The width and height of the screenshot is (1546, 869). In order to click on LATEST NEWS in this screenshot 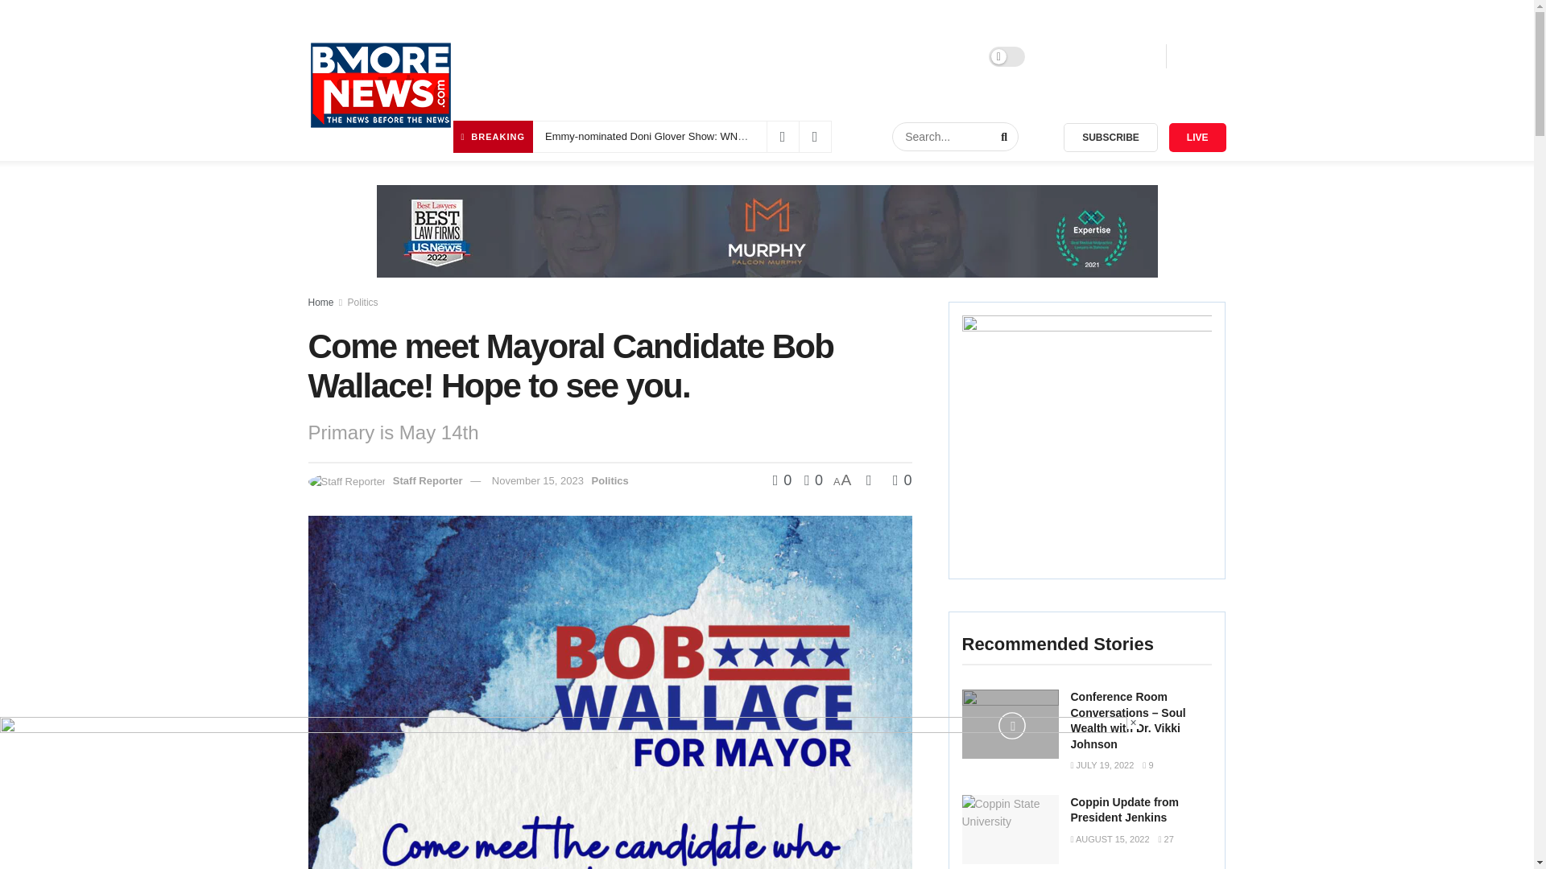, I will do `click(522, 56)`.